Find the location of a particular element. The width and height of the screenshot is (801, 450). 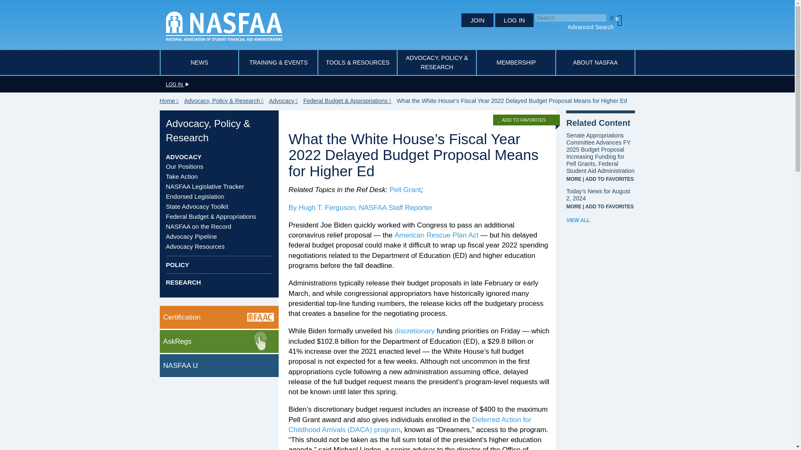

Home is located at coordinates (171, 101).